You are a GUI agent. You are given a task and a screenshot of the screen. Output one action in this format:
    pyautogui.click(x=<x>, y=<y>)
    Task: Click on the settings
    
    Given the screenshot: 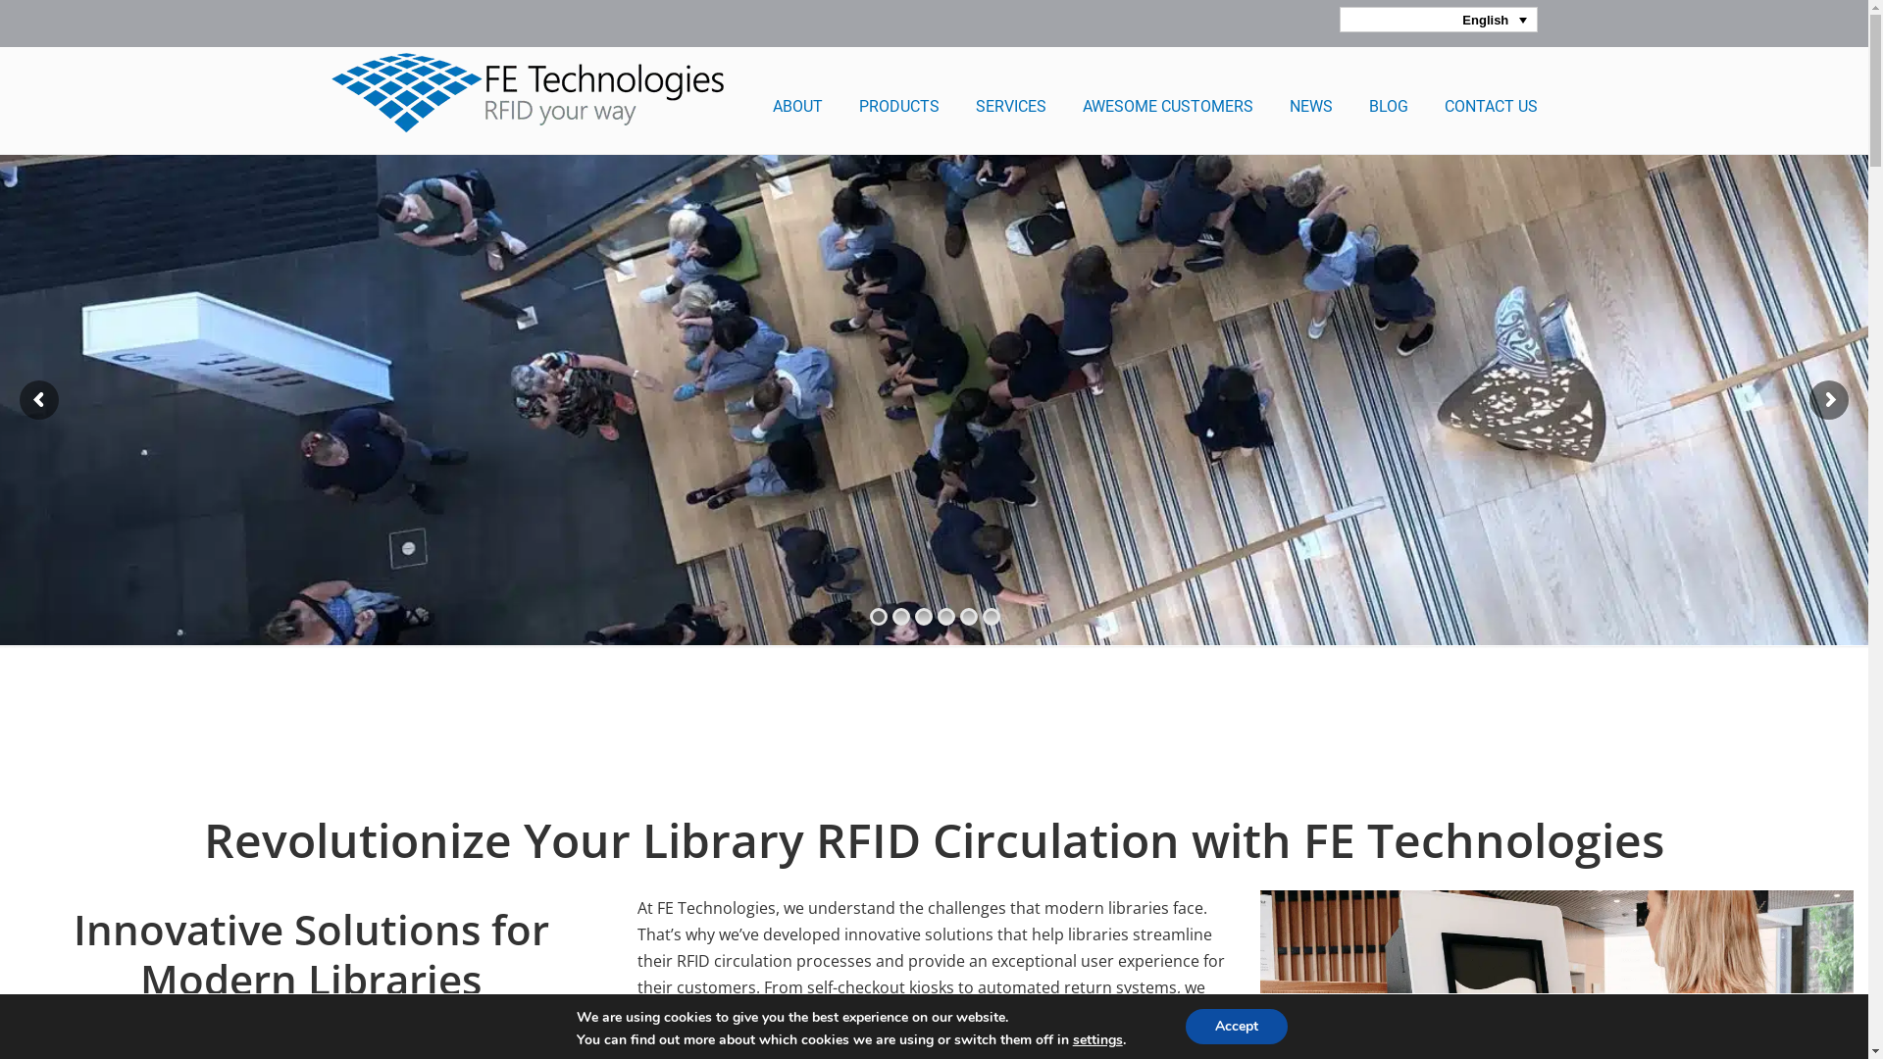 What is the action you would take?
    pyautogui.click(x=1098, y=1040)
    